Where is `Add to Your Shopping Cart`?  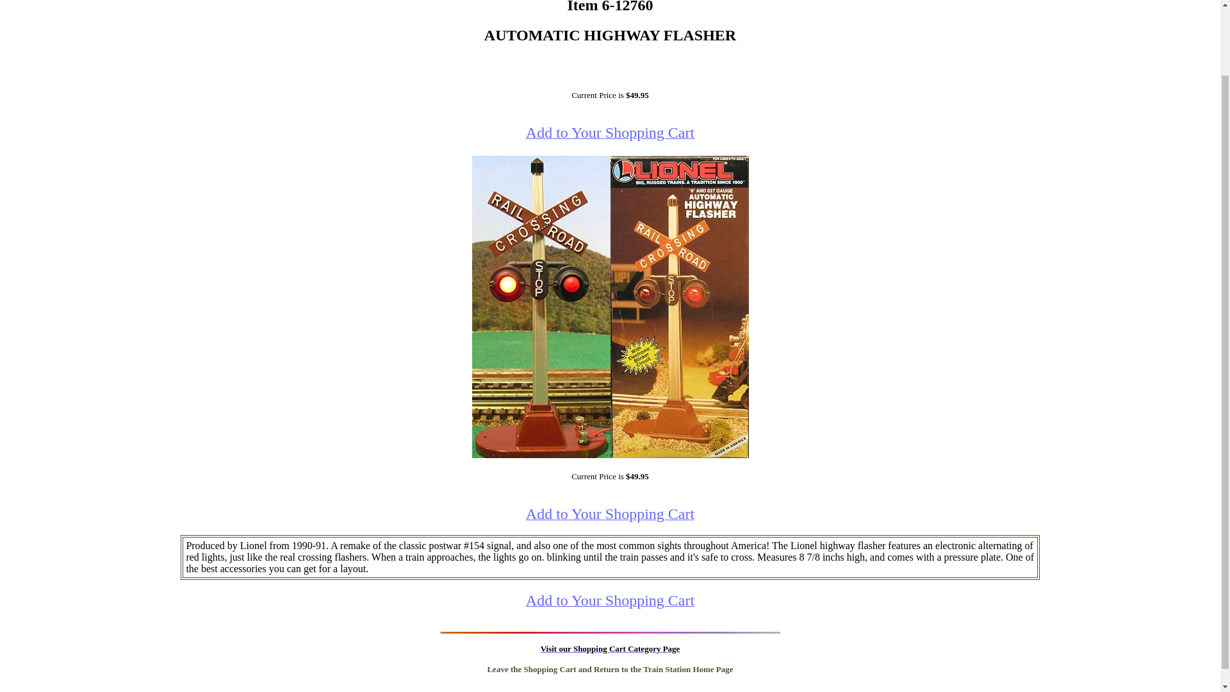
Add to Your Shopping Cart is located at coordinates (610, 134).